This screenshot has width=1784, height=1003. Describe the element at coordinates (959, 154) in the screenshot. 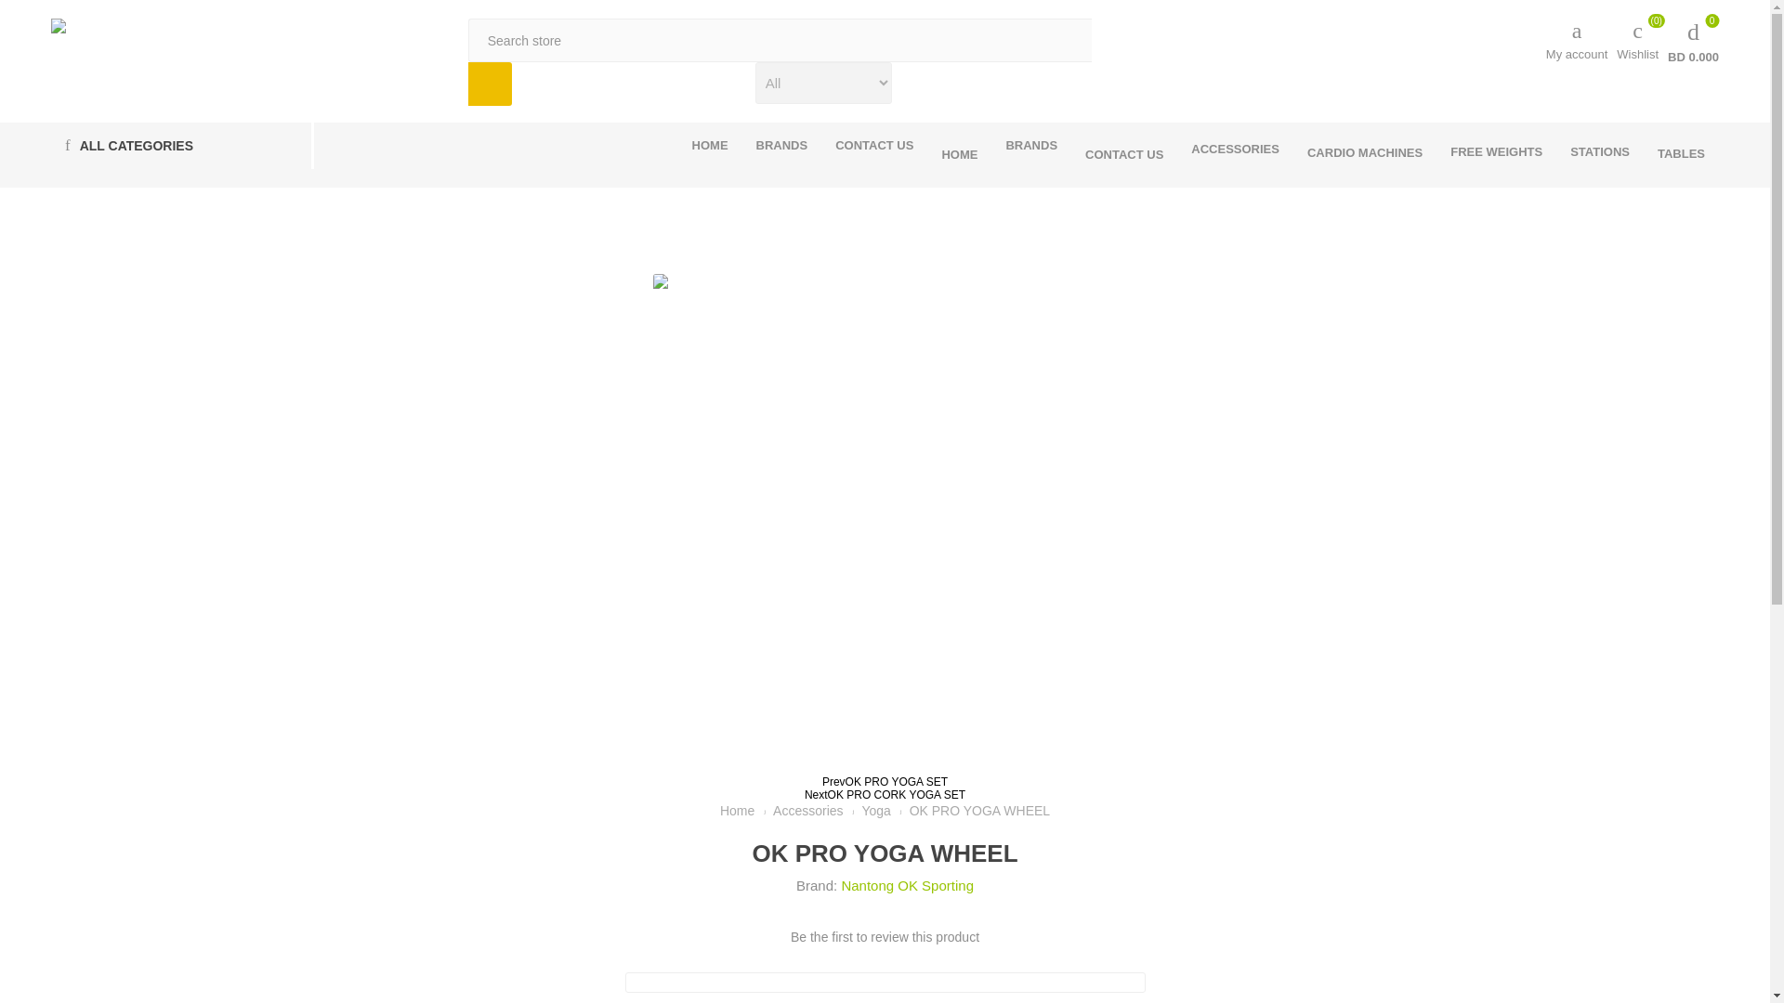

I see `HOME` at that location.